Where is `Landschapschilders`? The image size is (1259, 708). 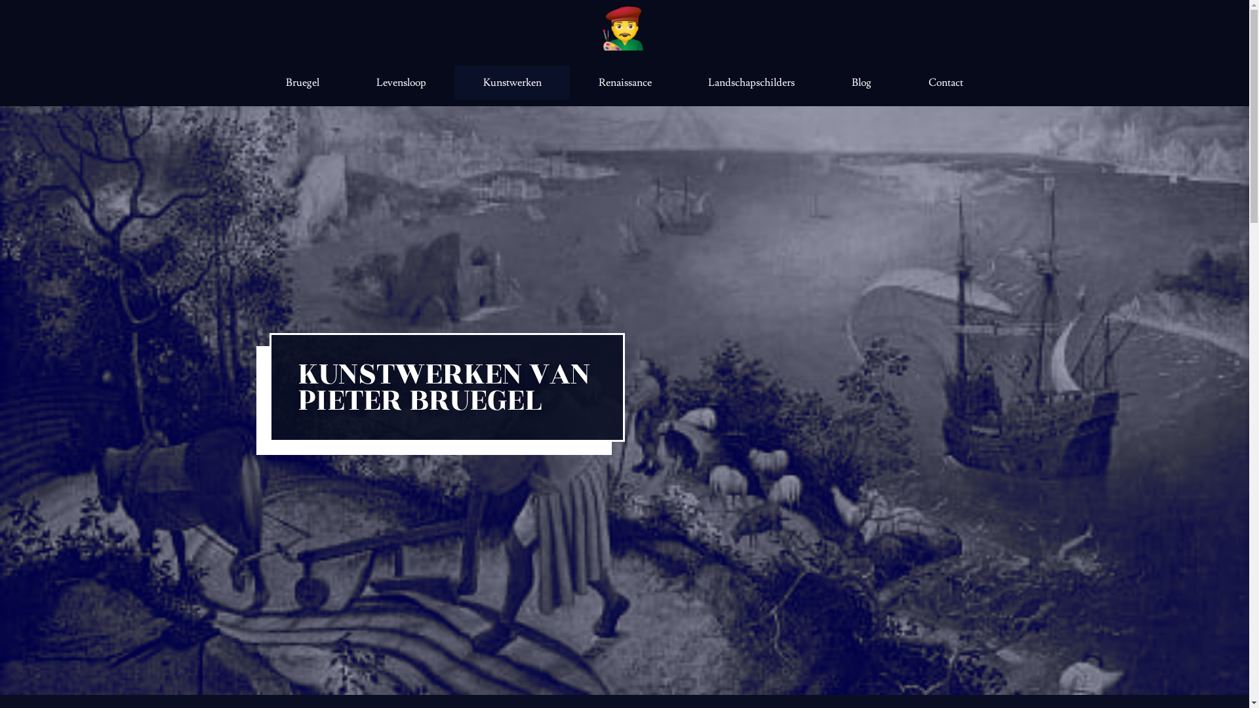
Landschapschilders is located at coordinates (751, 83).